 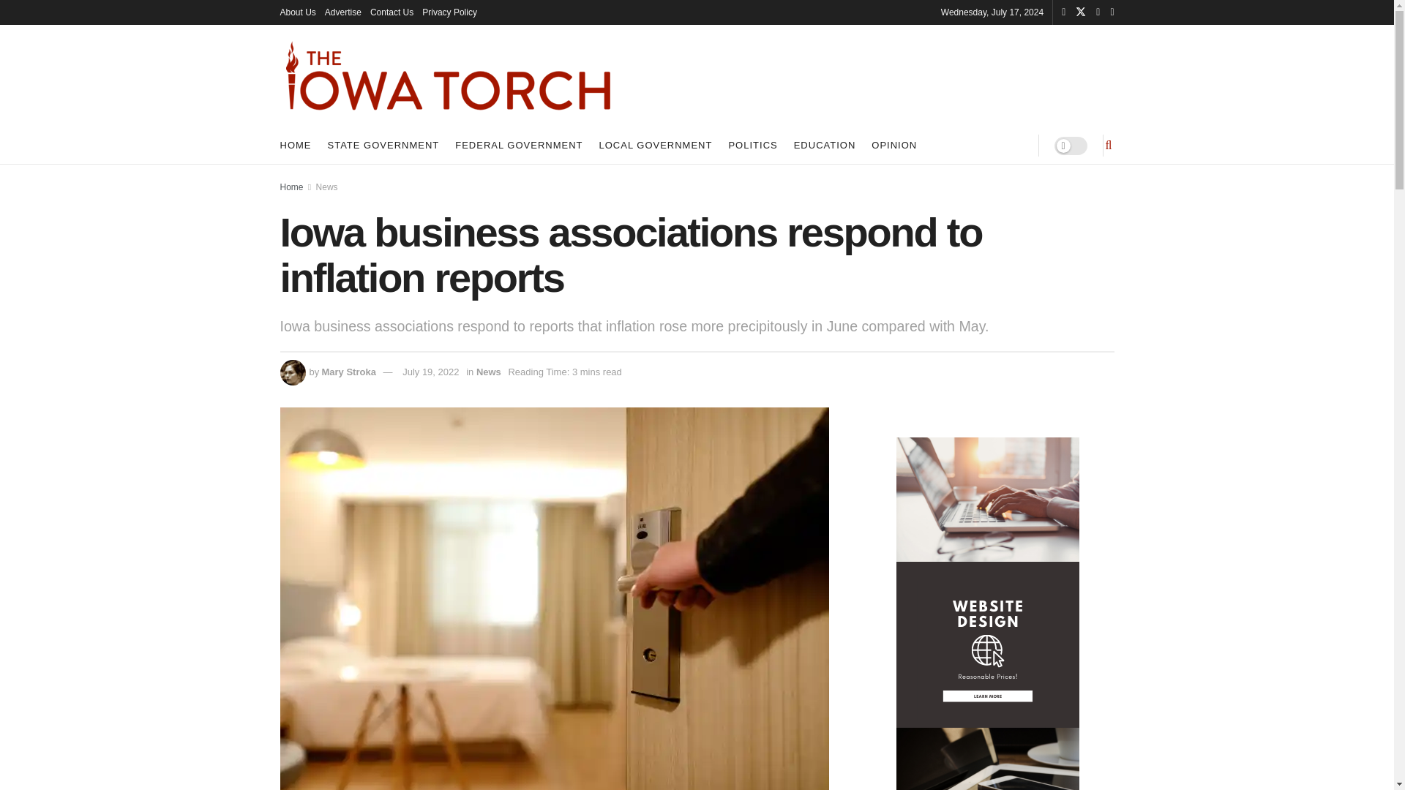 I want to click on Contact Us, so click(x=391, y=12).